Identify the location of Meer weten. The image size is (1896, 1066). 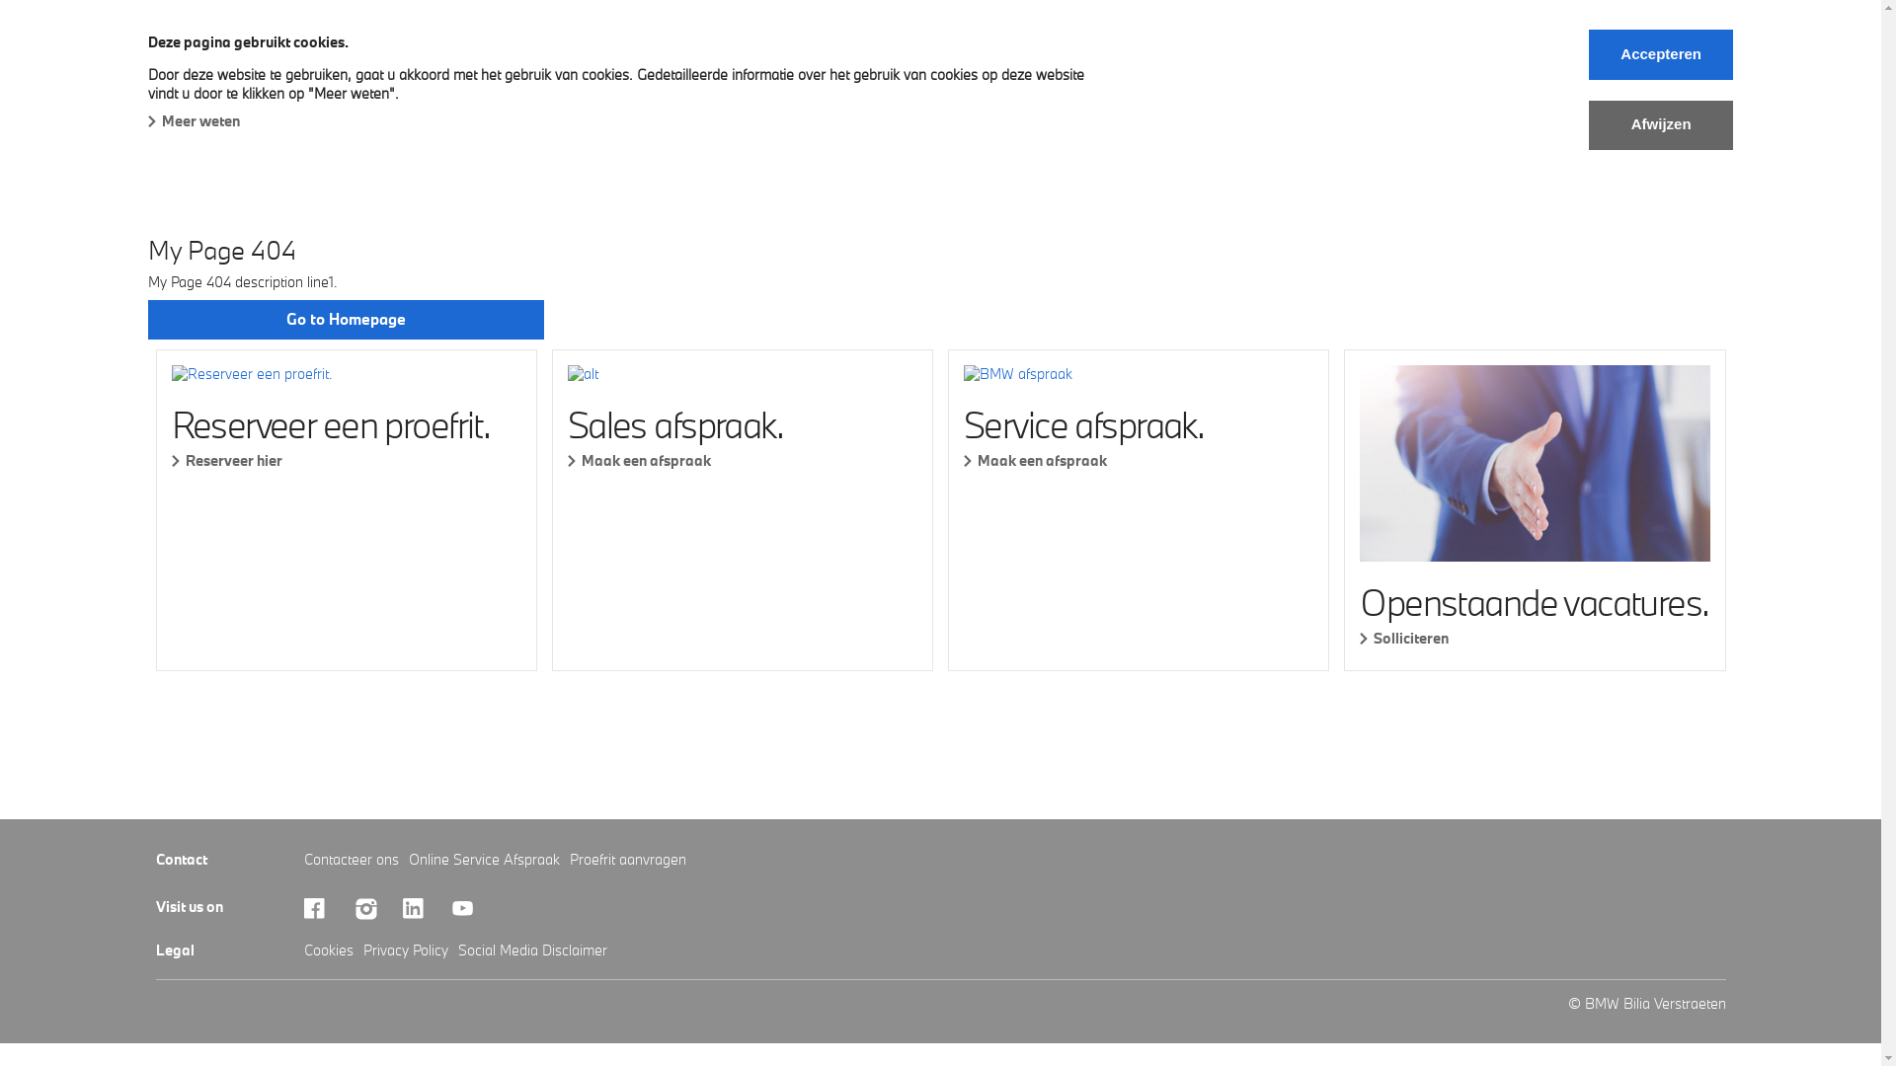
(194, 120).